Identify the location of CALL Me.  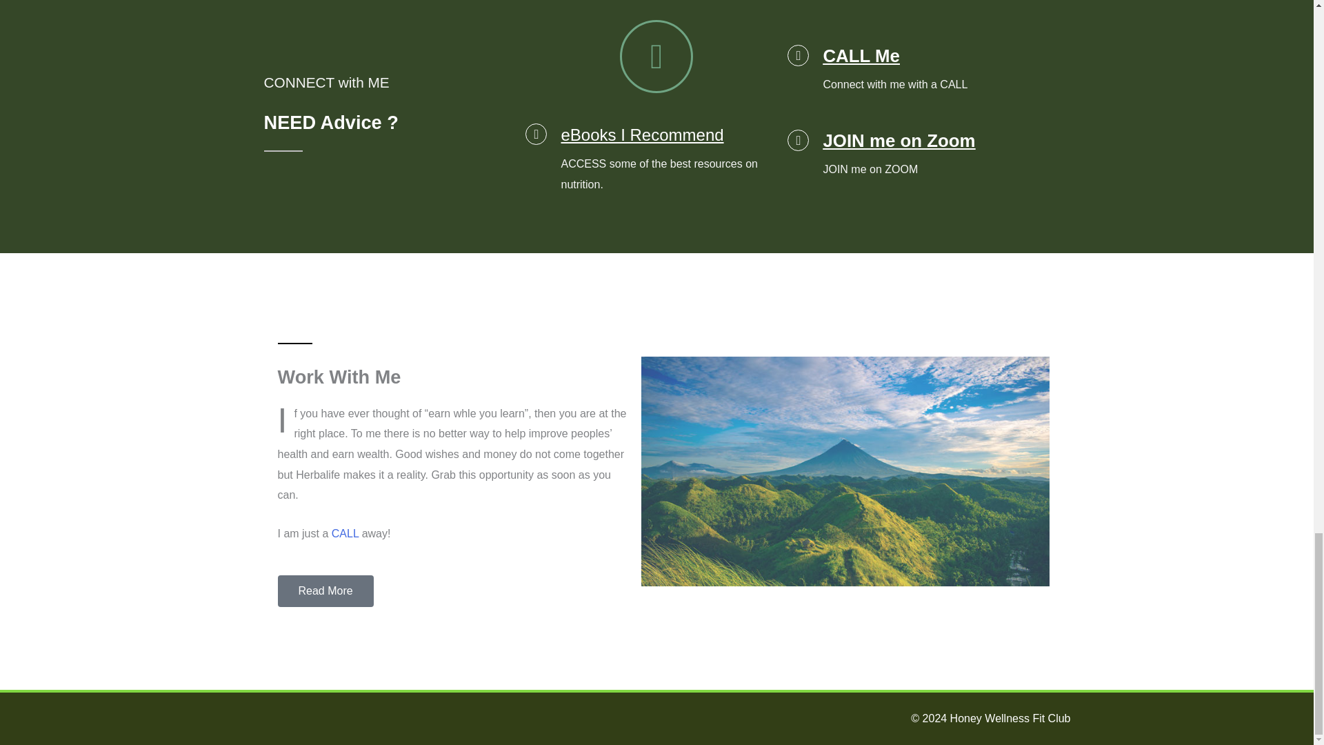
(861, 55).